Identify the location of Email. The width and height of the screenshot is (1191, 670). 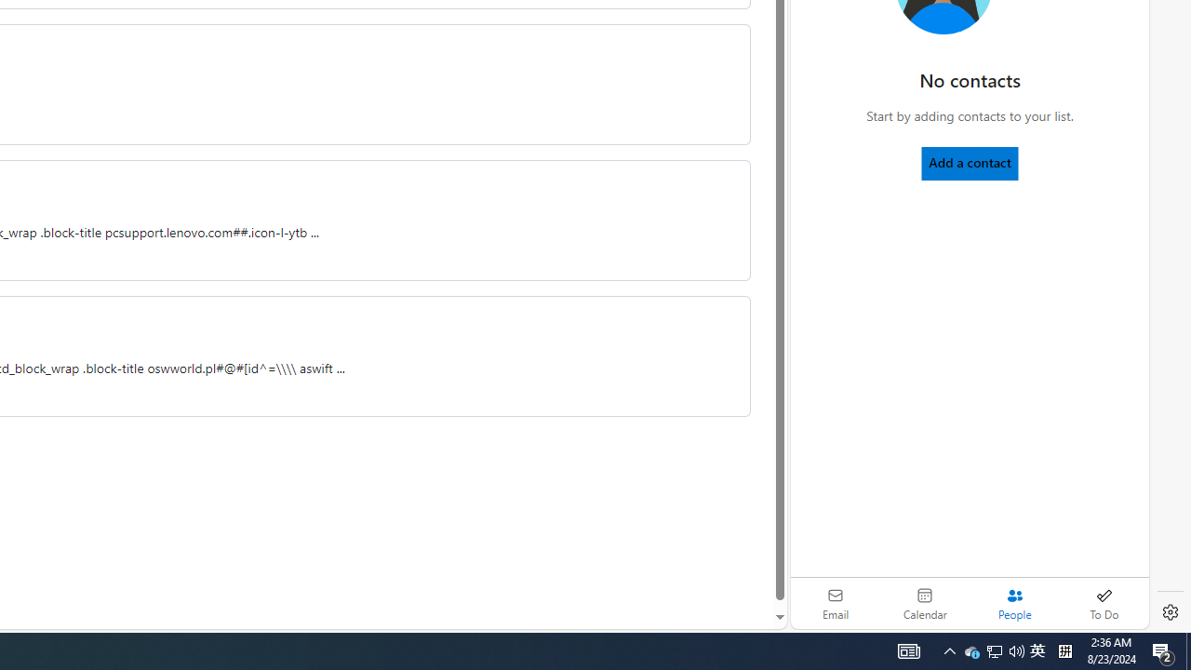
(836, 603).